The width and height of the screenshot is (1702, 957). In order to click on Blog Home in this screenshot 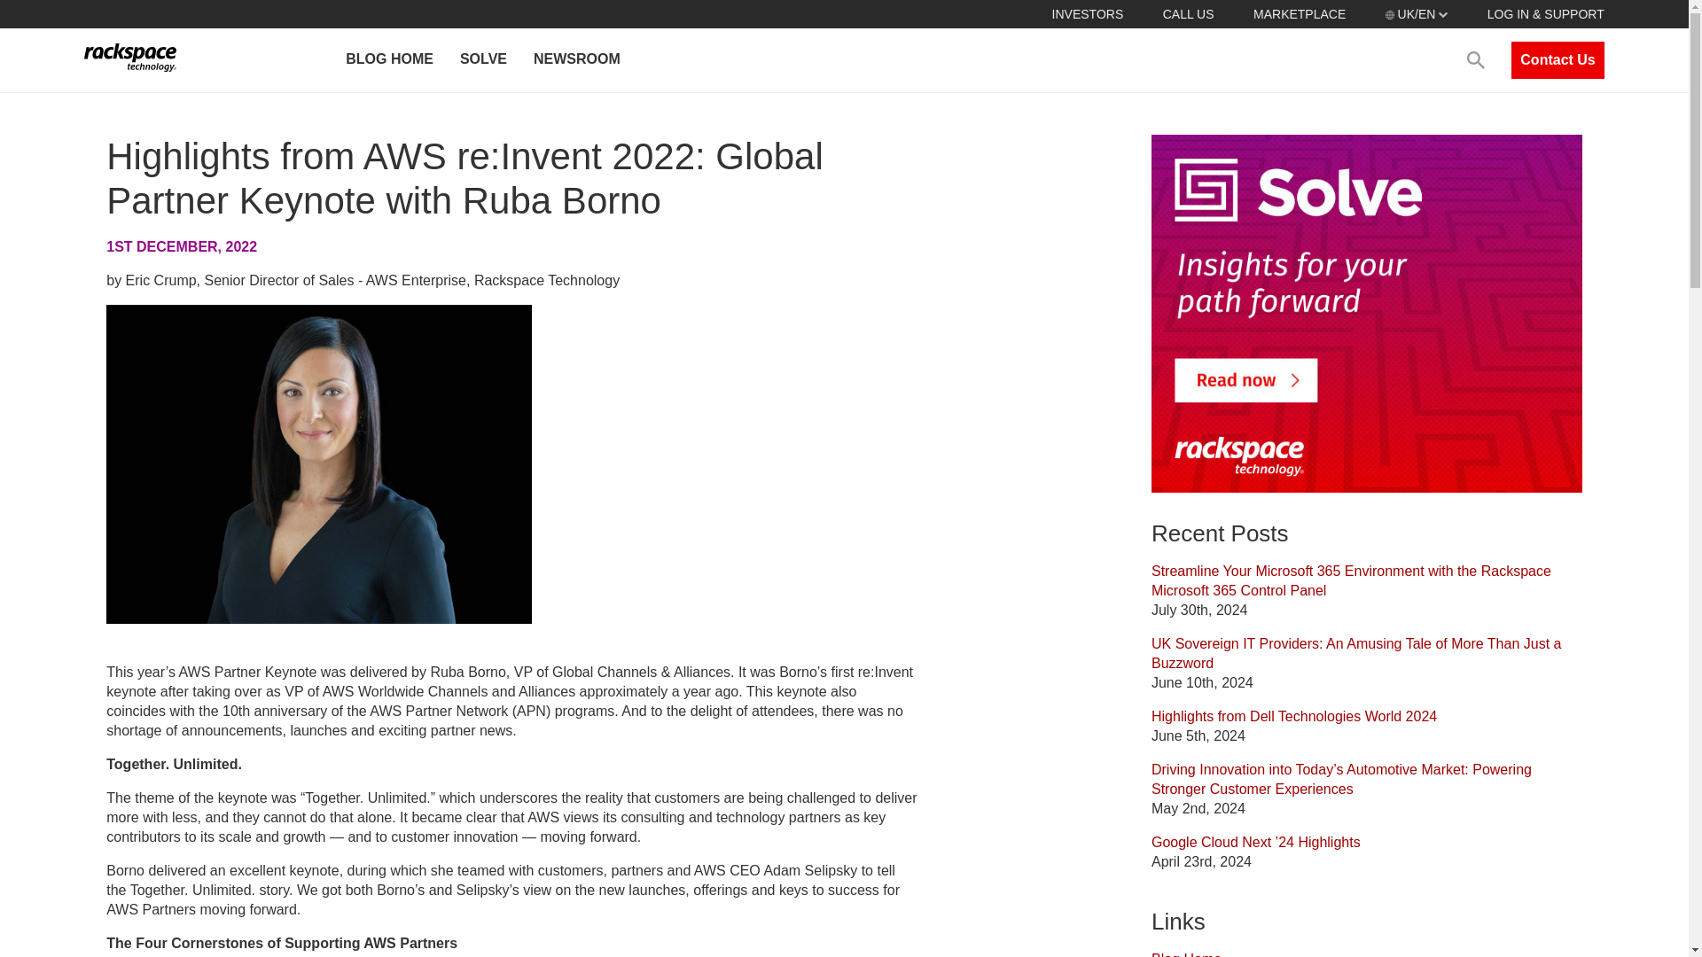, I will do `click(1186, 953)`.